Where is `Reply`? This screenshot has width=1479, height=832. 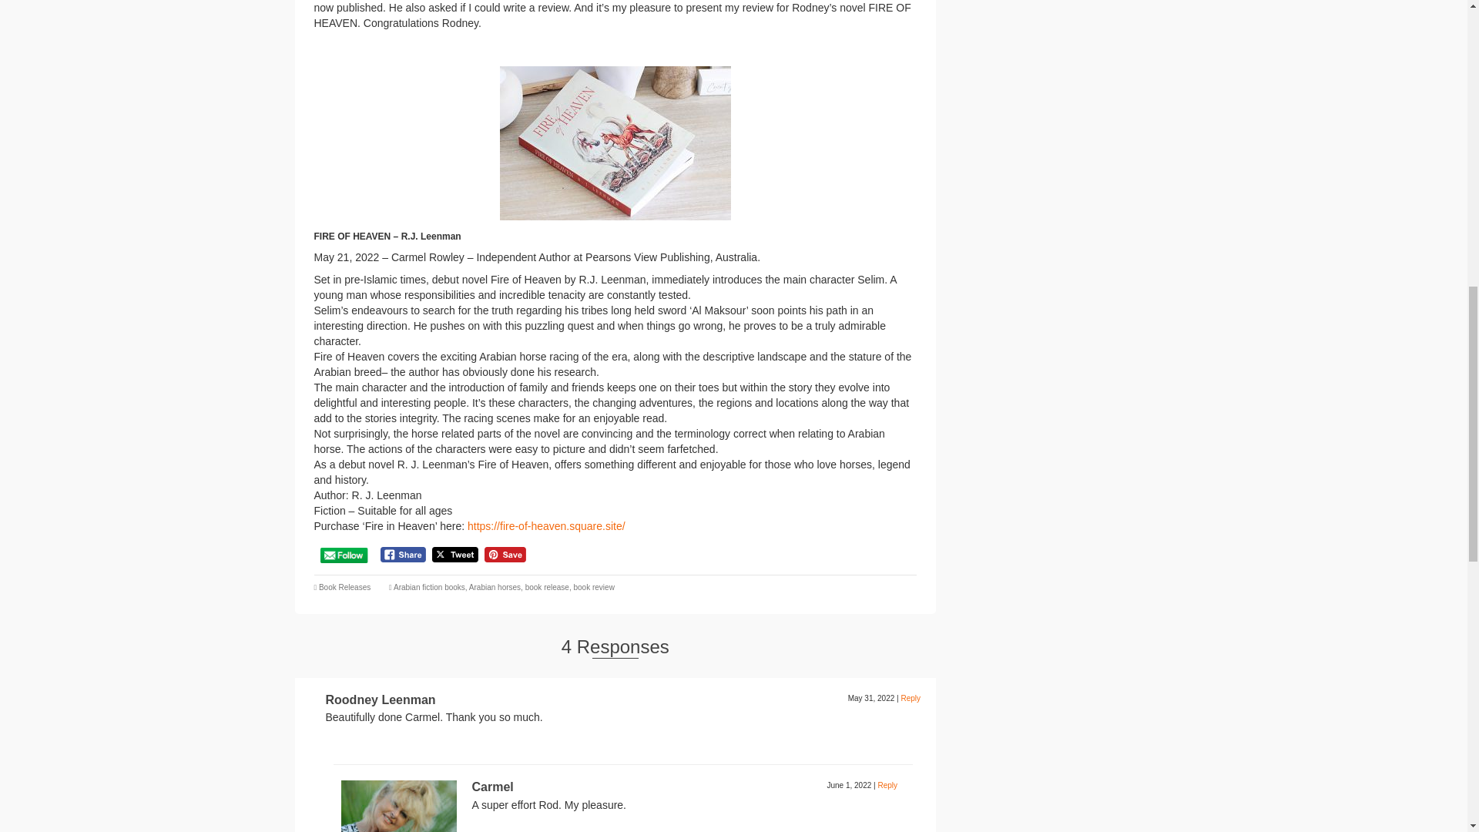 Reply is located at coordinates (911, 698).